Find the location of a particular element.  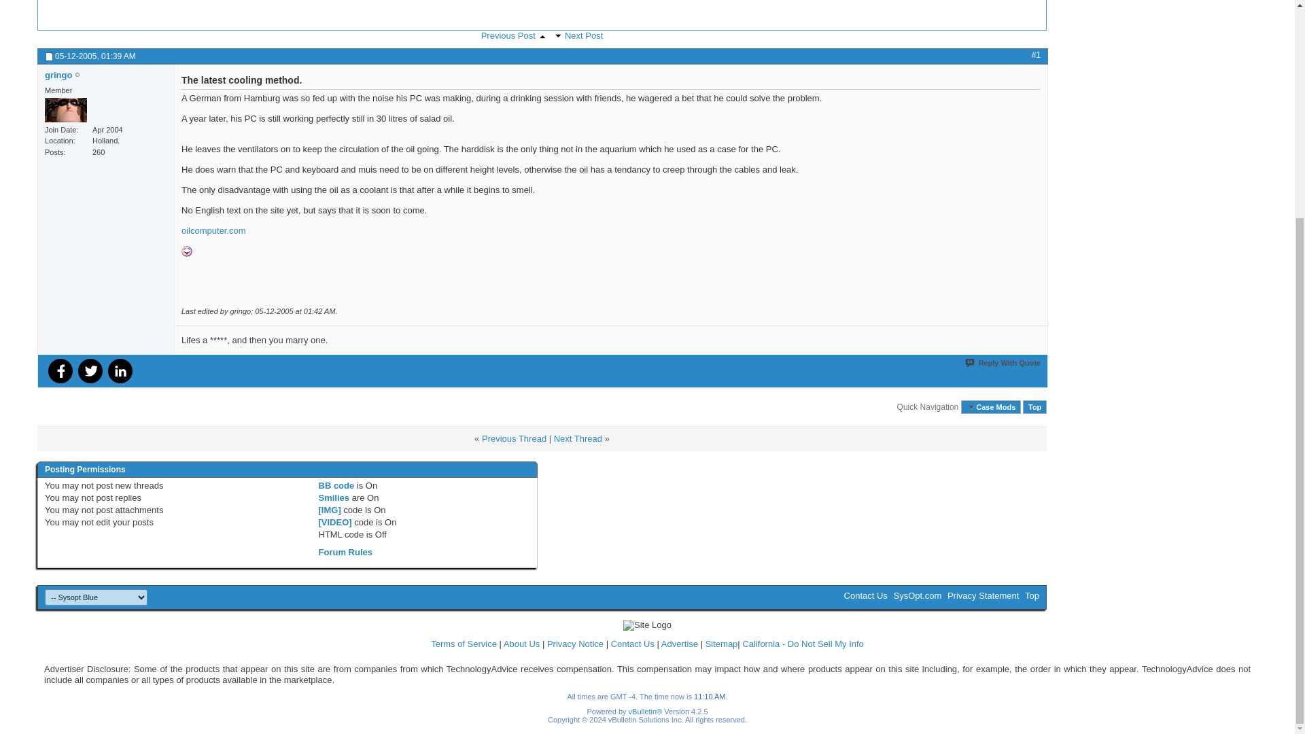

Next Post is located at coordinates (557, 36).